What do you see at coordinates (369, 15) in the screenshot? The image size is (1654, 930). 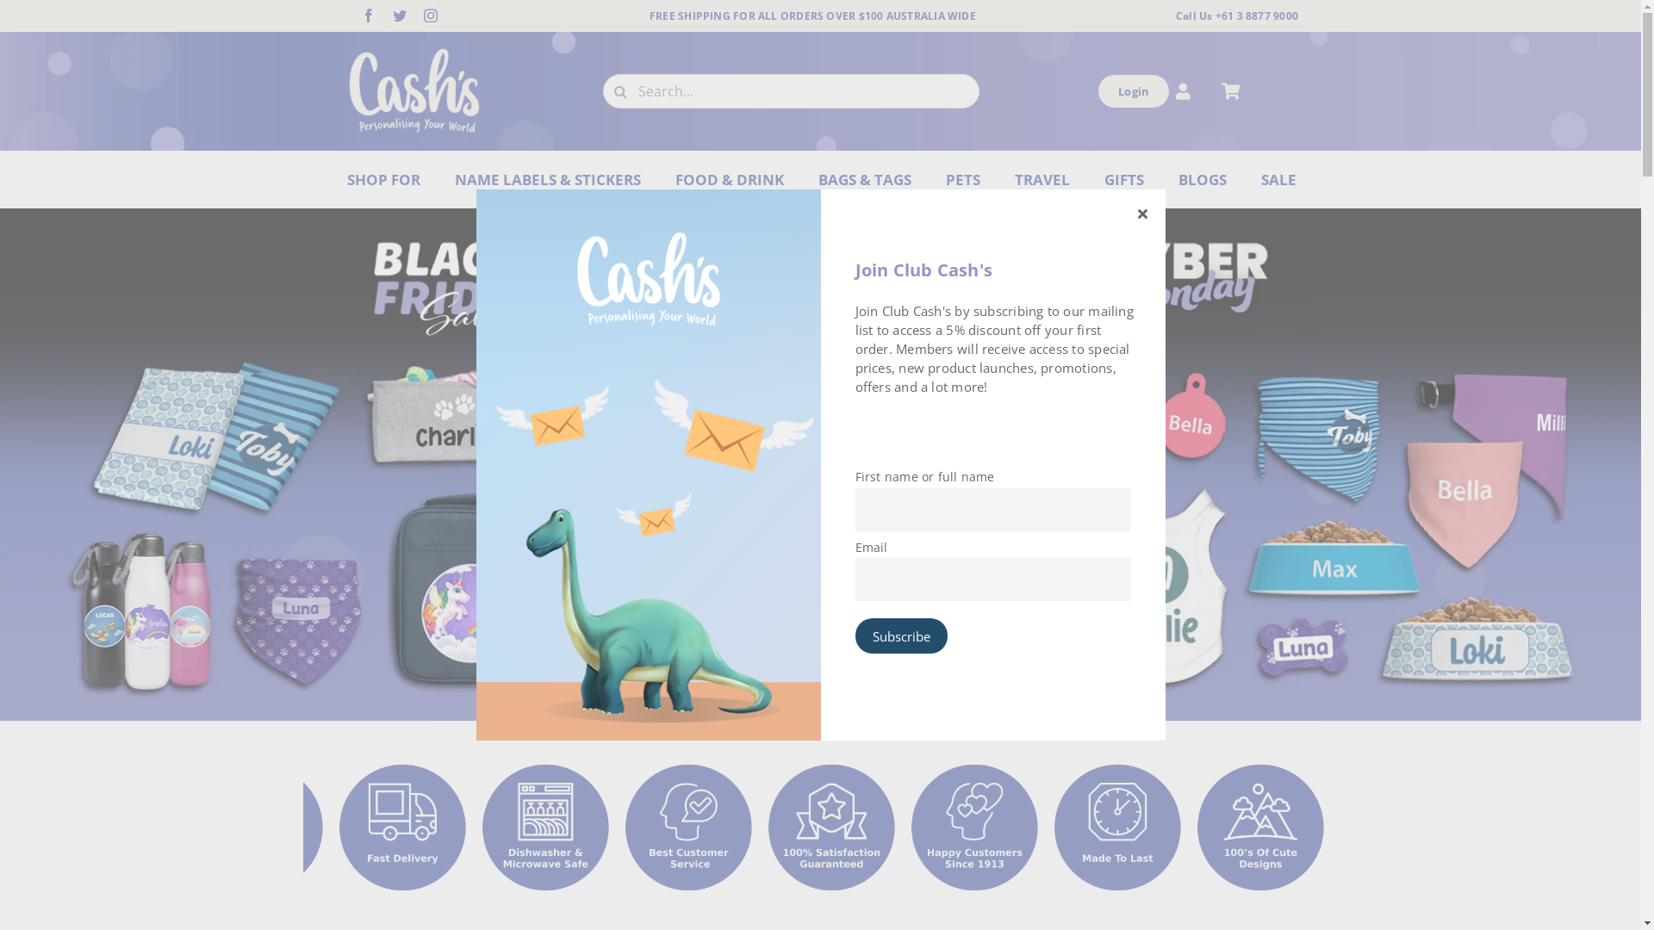 I see `Facebook` at bounding box center [369, 15].